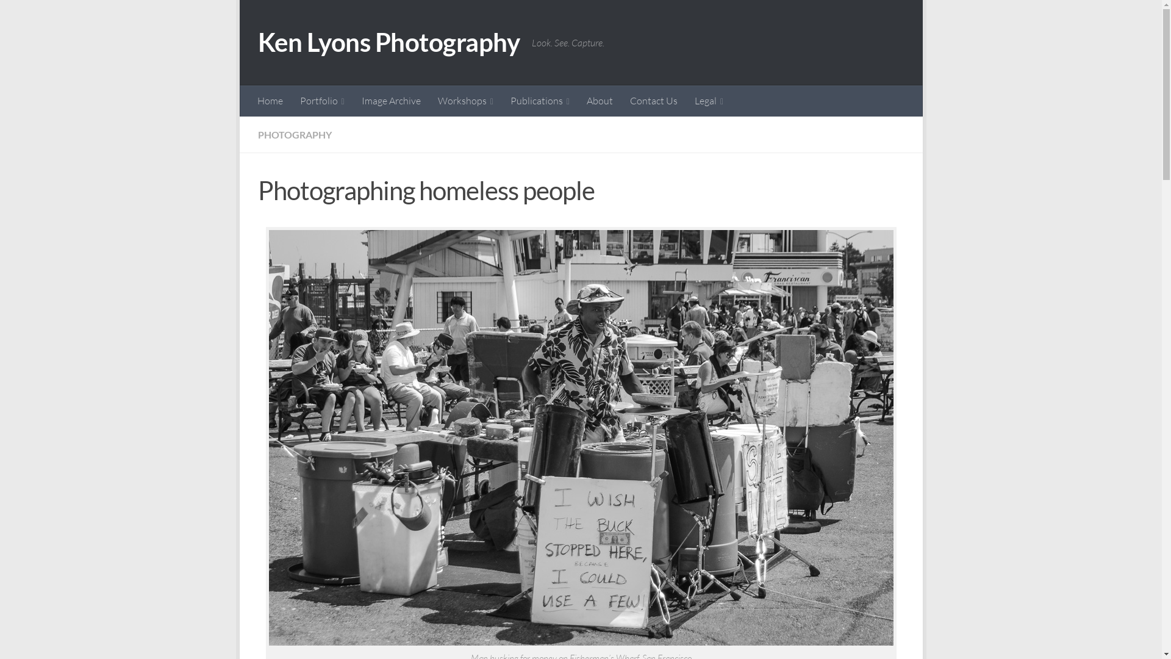 This screenshot has height=659, width=1171. Describe the element at coordinates (294, 134) in the screenshot. I see `PHOTOGRAPHY` at that location.